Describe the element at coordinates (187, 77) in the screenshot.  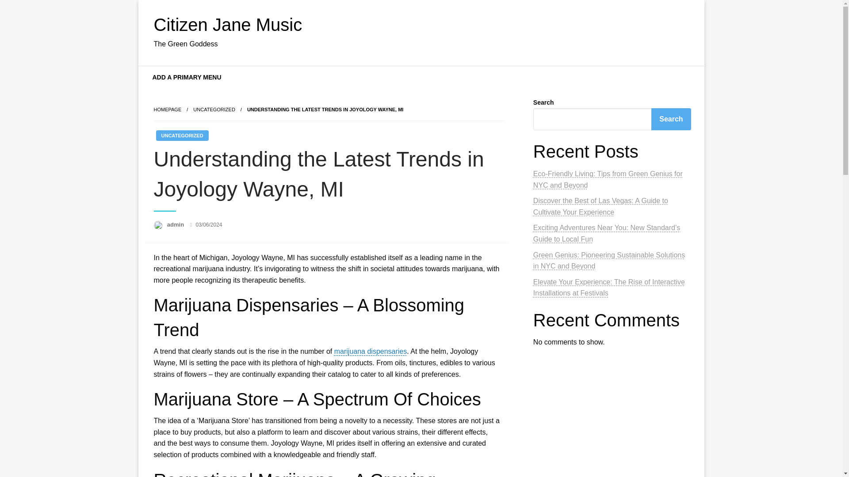
I see `ADD A PRIMARY MENU` at that location.